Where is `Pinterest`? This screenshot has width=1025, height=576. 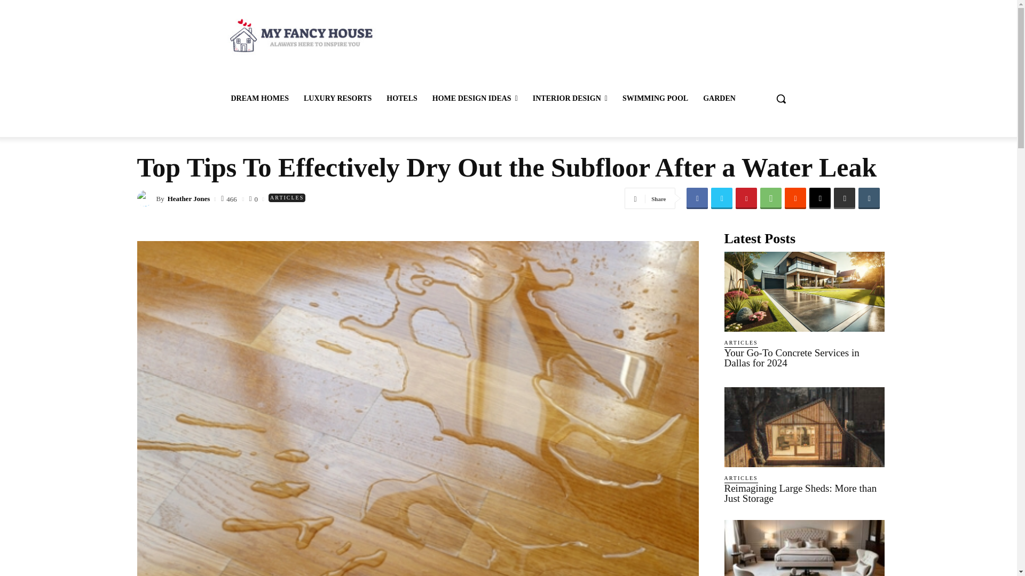
Pinterest is located at coordinates (746, 198).